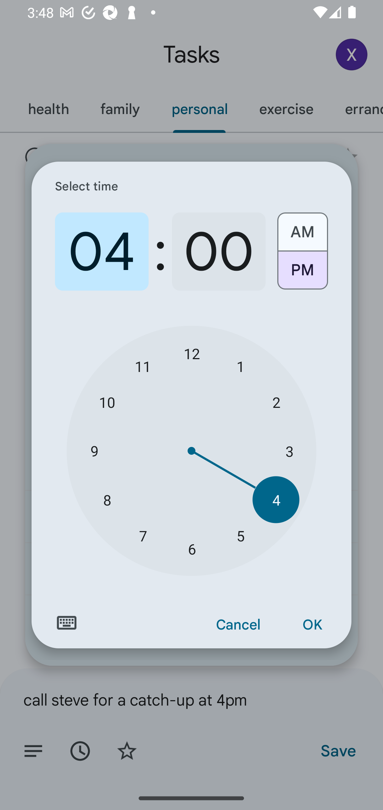 This screenshot has width=383, height=810. Describe the element at coordinates (218, 252) in the screenshot. I see `00 0 minutes` at that location.